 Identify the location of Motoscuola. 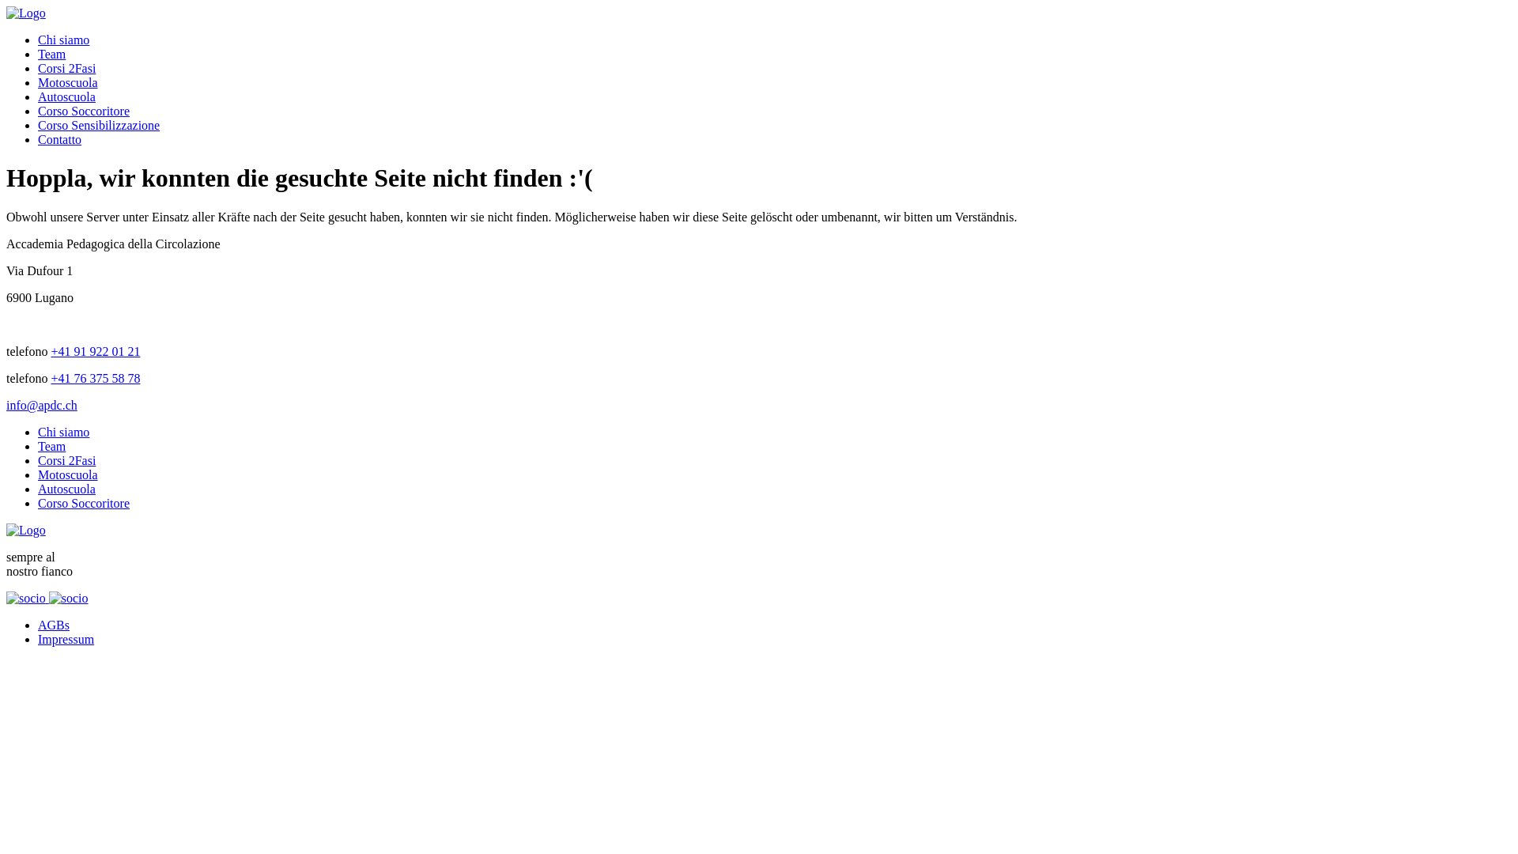
(68, 474).